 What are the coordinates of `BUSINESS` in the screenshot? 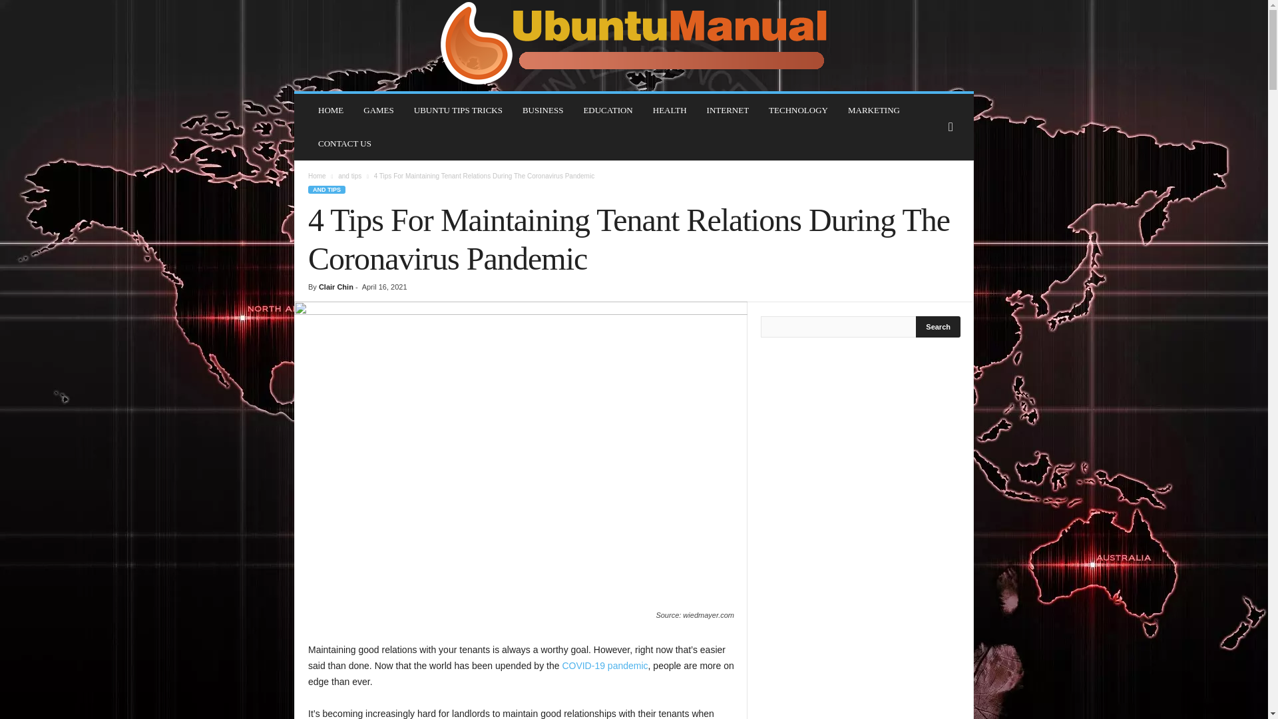 It's located at (542, 111).